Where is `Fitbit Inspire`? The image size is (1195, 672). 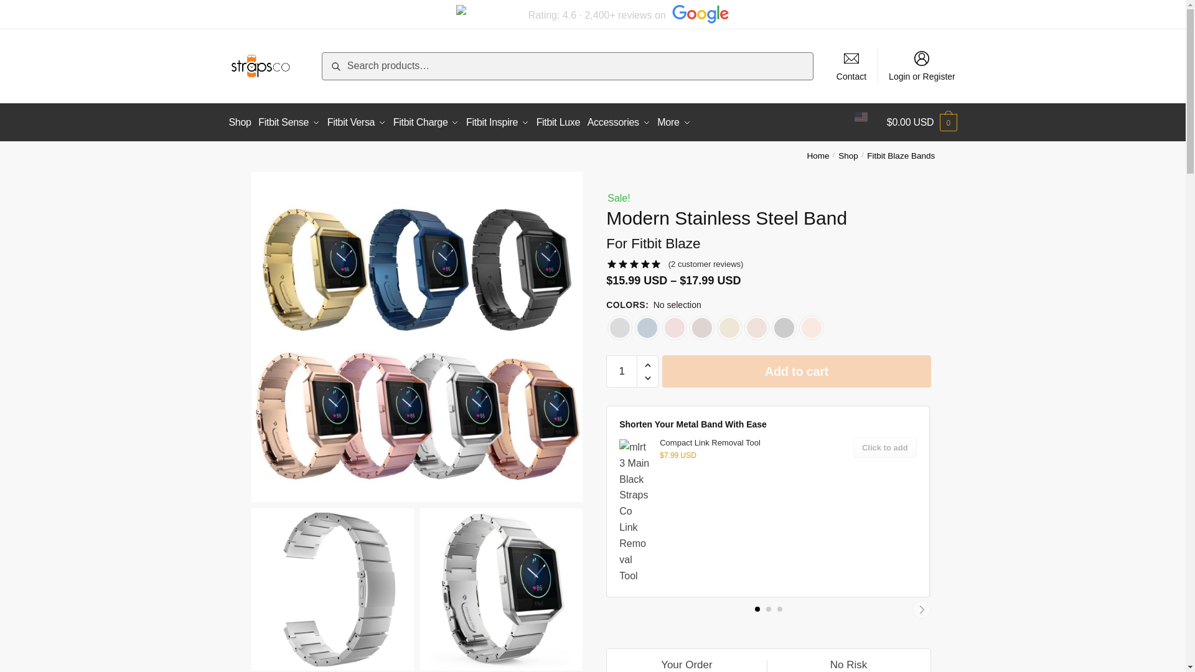 Fitbit Inspire is located at coordinates (497, 122).